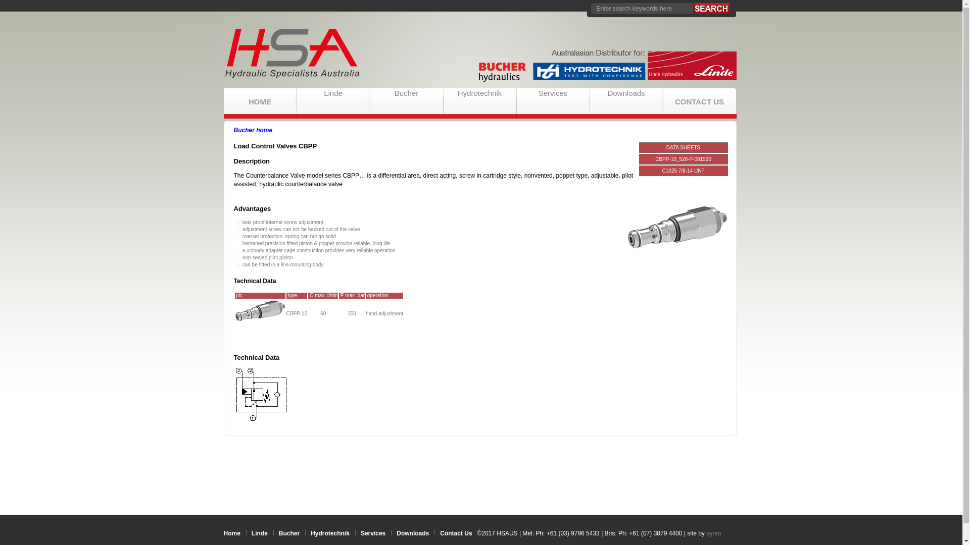 This screenshot has height=545, width=970. What do you see at coordinates (480, 93) in the screenshot?
I see `Hydrotechnik` at bounding box center [480, 93].